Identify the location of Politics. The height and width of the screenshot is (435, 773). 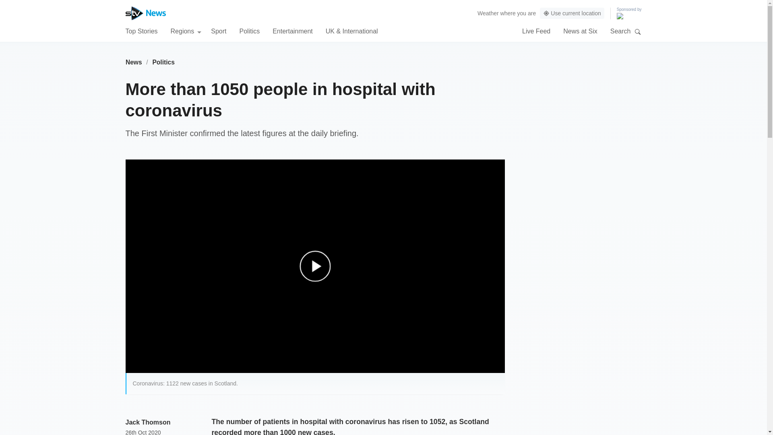
(163, 62).